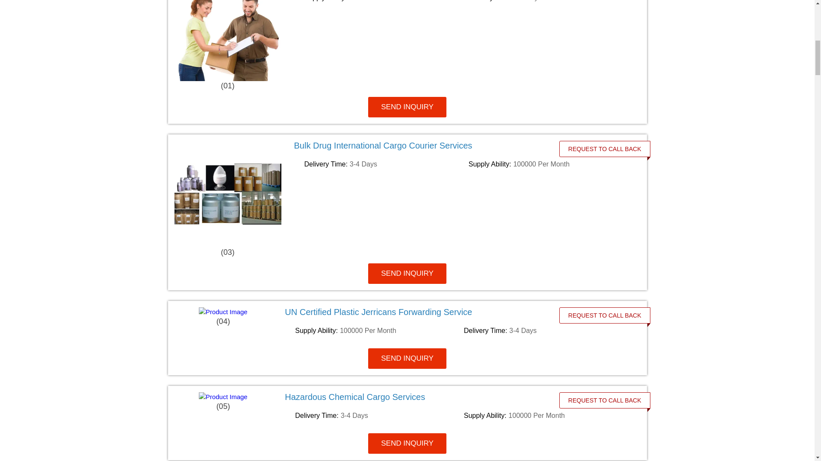 This screenshot has width=821, height=461. I want to click on UN Certified Plastic Jerricans Forwarding Service, so click(427, 312).